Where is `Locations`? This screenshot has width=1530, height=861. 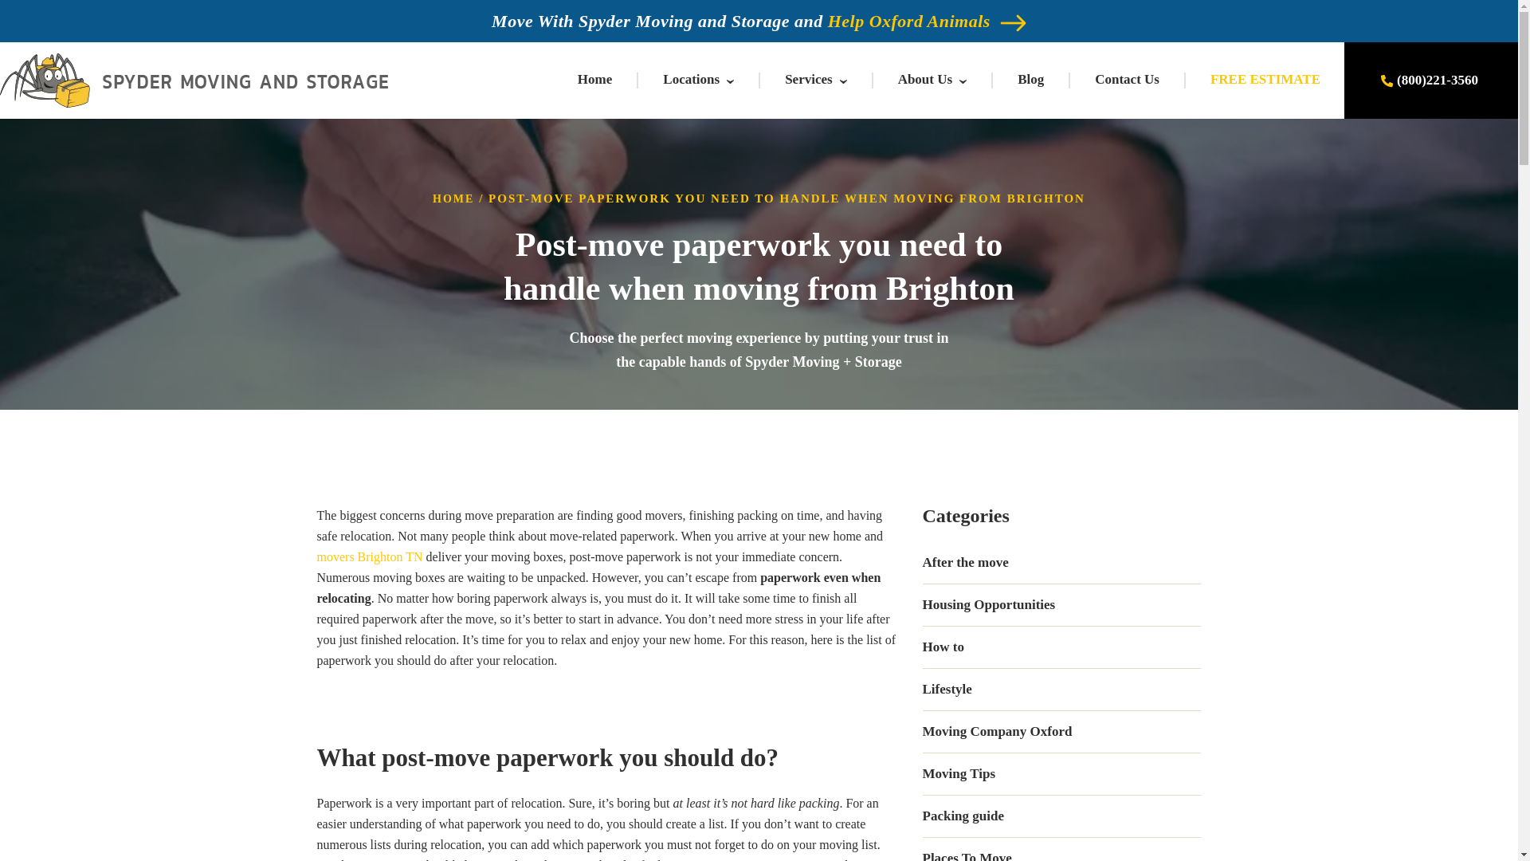 Locations is located at coordinates (690, 79).